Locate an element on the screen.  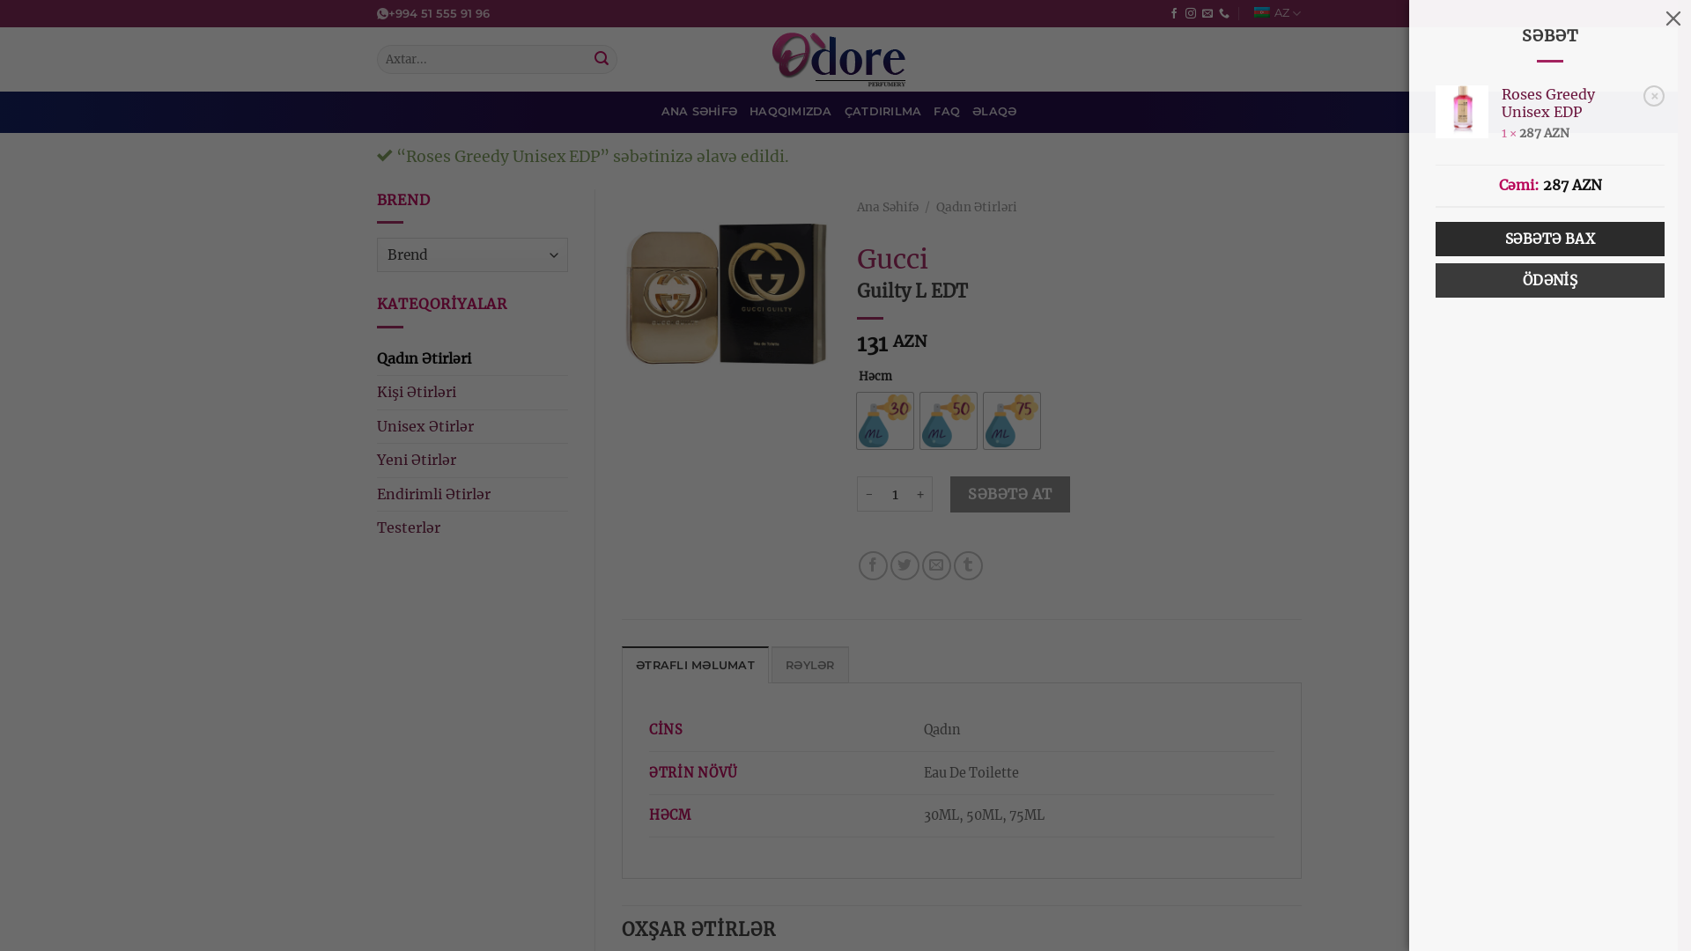
Azerbaijani is located at coordinates (1262, 12).